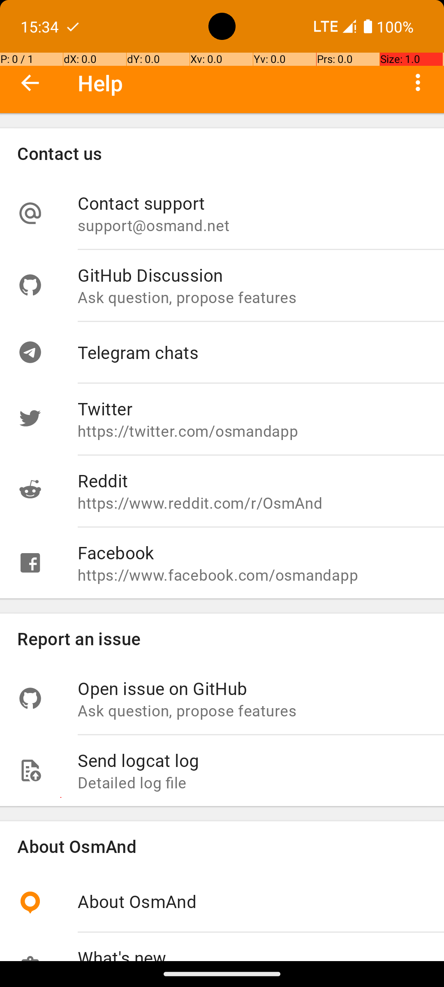  I want to click on https://twitter.com/osmandapp, so click(252, 431).